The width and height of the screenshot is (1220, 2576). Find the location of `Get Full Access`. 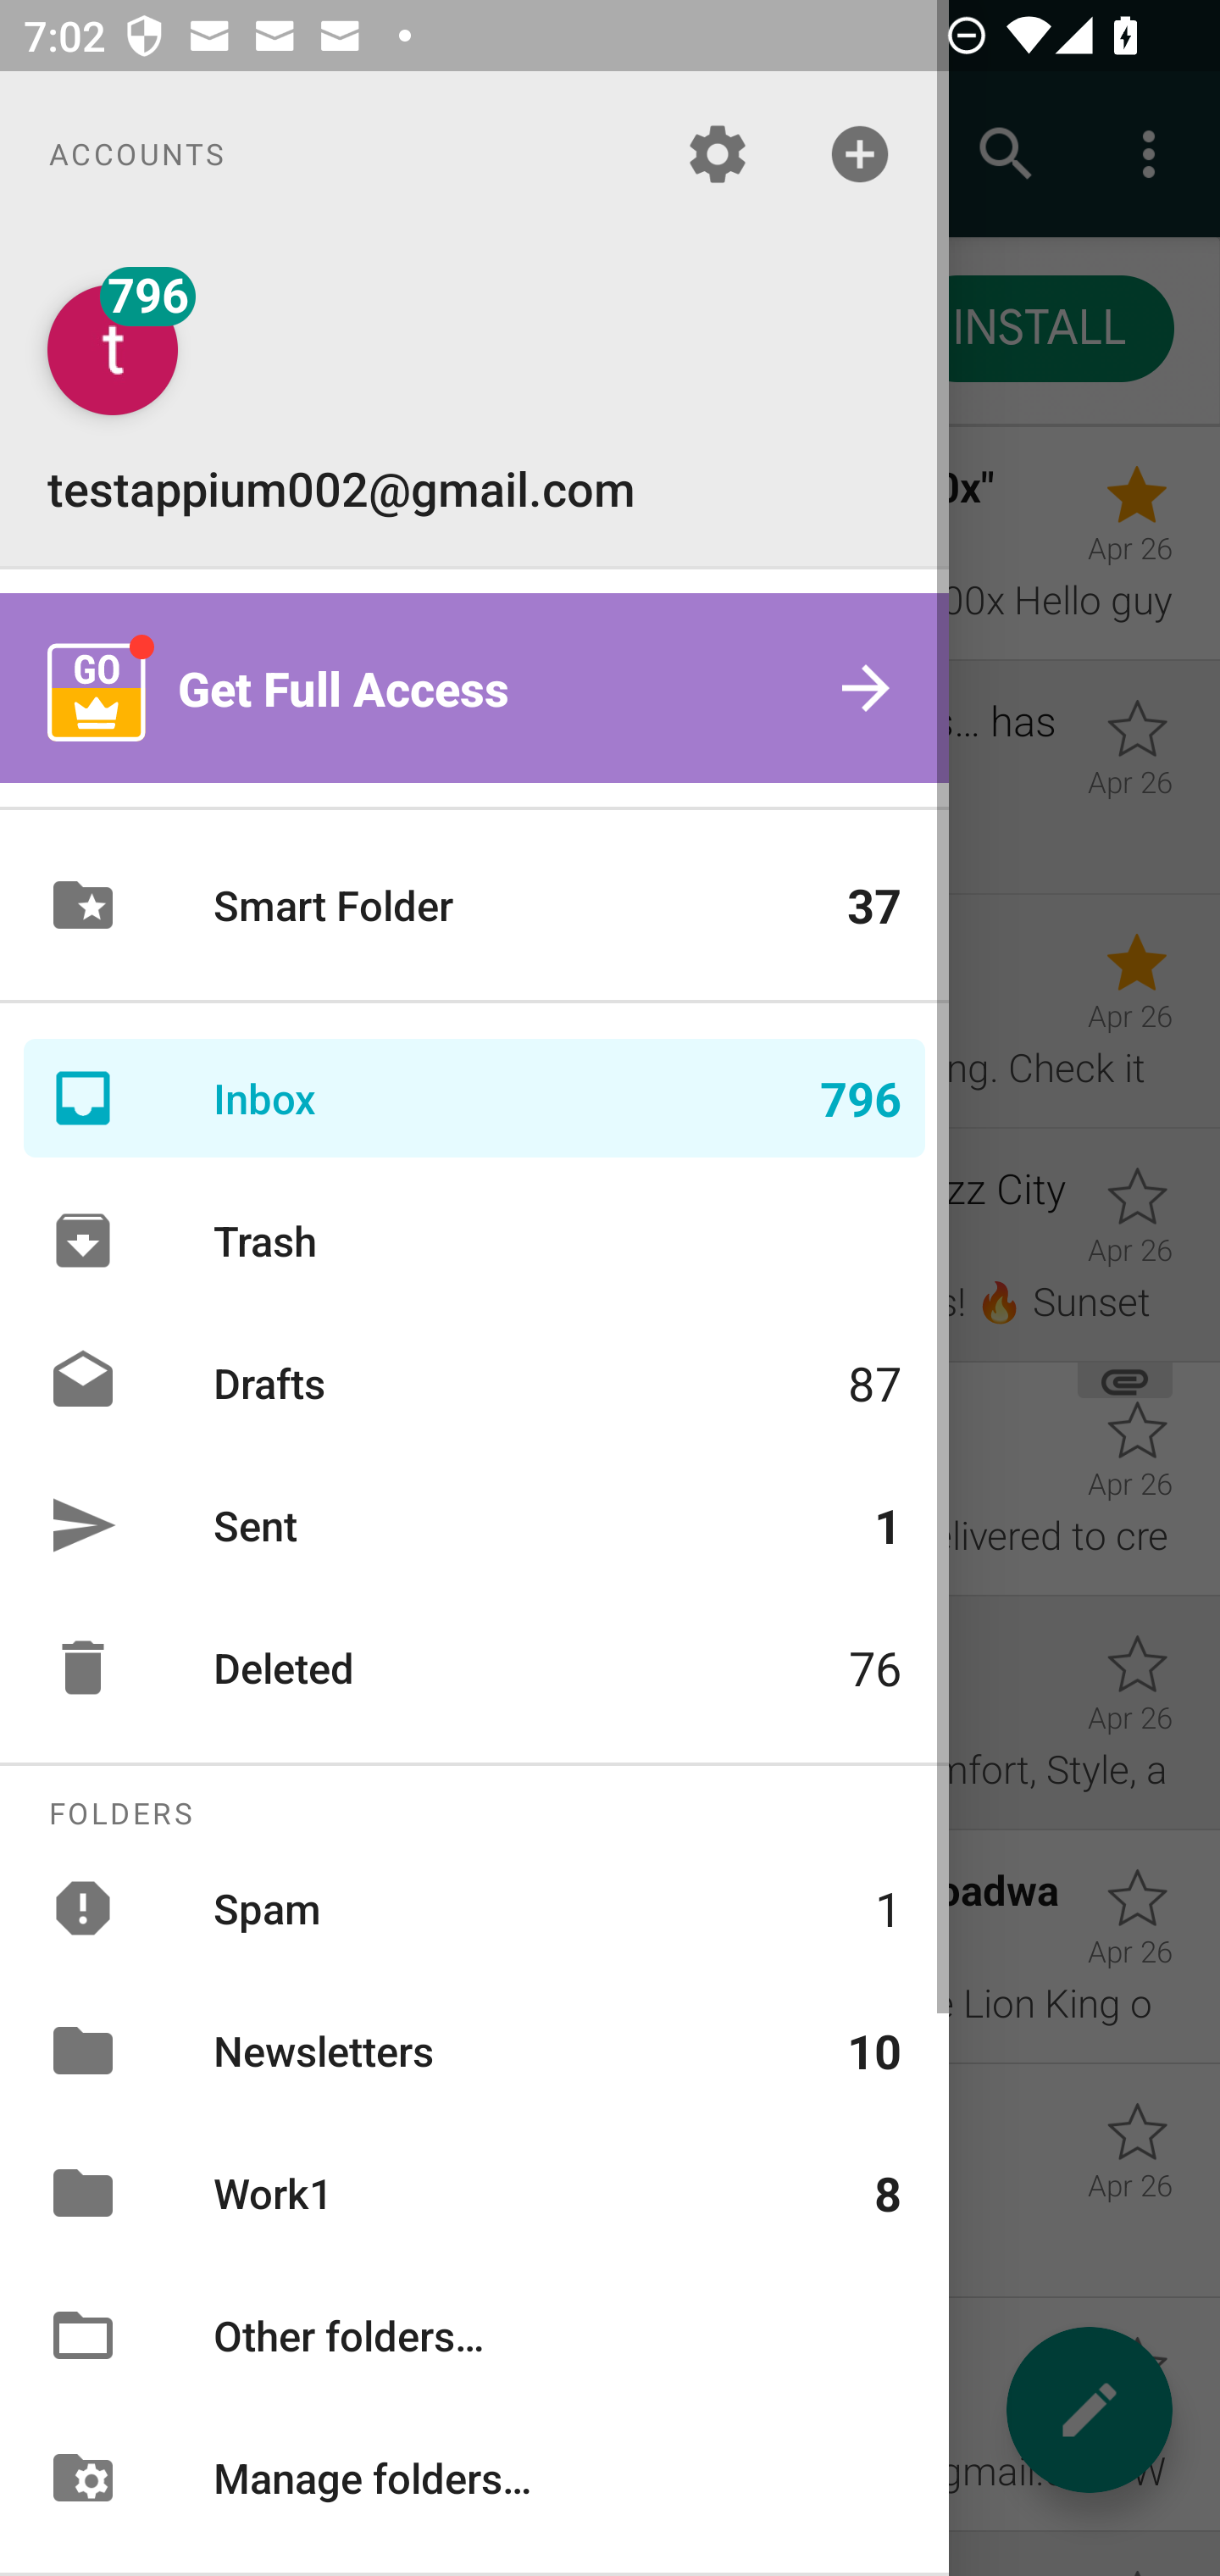

Get Full Access is located at coordinates (474, 688).